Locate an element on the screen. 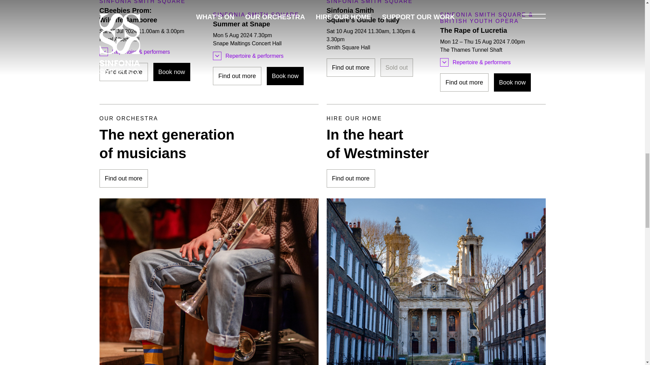 This screenshot has width=650, height=365. Book now is located at coordinates (172, 72).